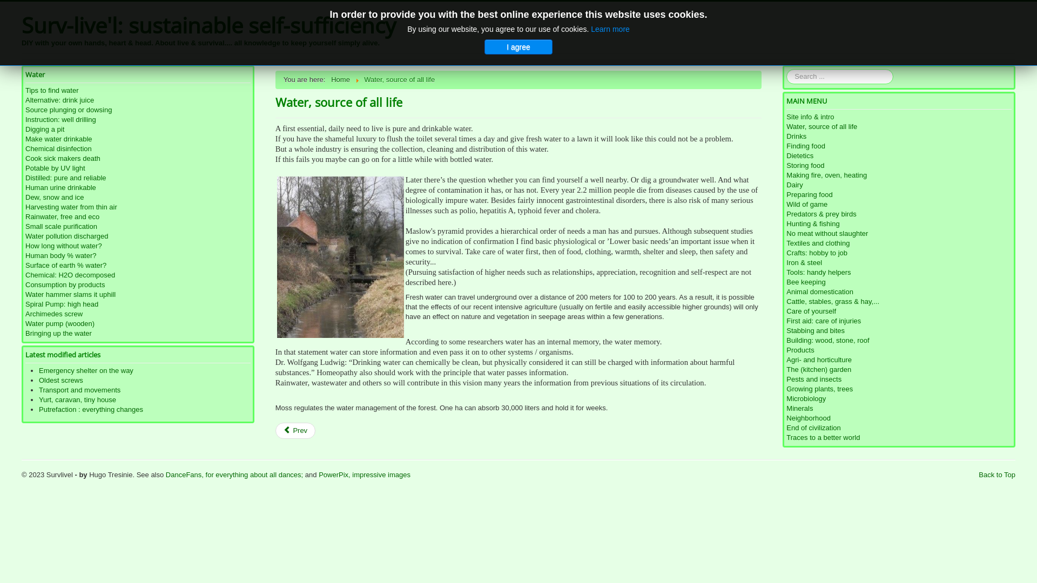 The image size is (1037, 583). Describe the element at coordinates (138, 207) in the screenshot. I see `Harvesting water from thin air` at that location.